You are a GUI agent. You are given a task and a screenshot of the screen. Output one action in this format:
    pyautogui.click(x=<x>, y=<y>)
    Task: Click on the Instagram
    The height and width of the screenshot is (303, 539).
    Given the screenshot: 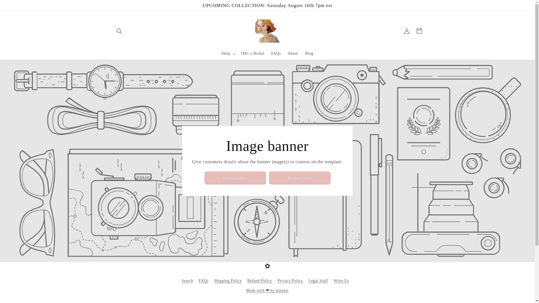 What is the action you would take?
    pyautogui.click(x=267, y=302)
    